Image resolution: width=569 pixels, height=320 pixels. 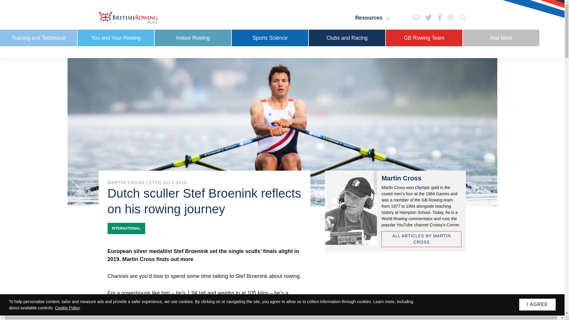 What do you see at coordinates (126, 228) in the screenshot?
I see `INTERNATIONAL` at bounding box center [126, 228].